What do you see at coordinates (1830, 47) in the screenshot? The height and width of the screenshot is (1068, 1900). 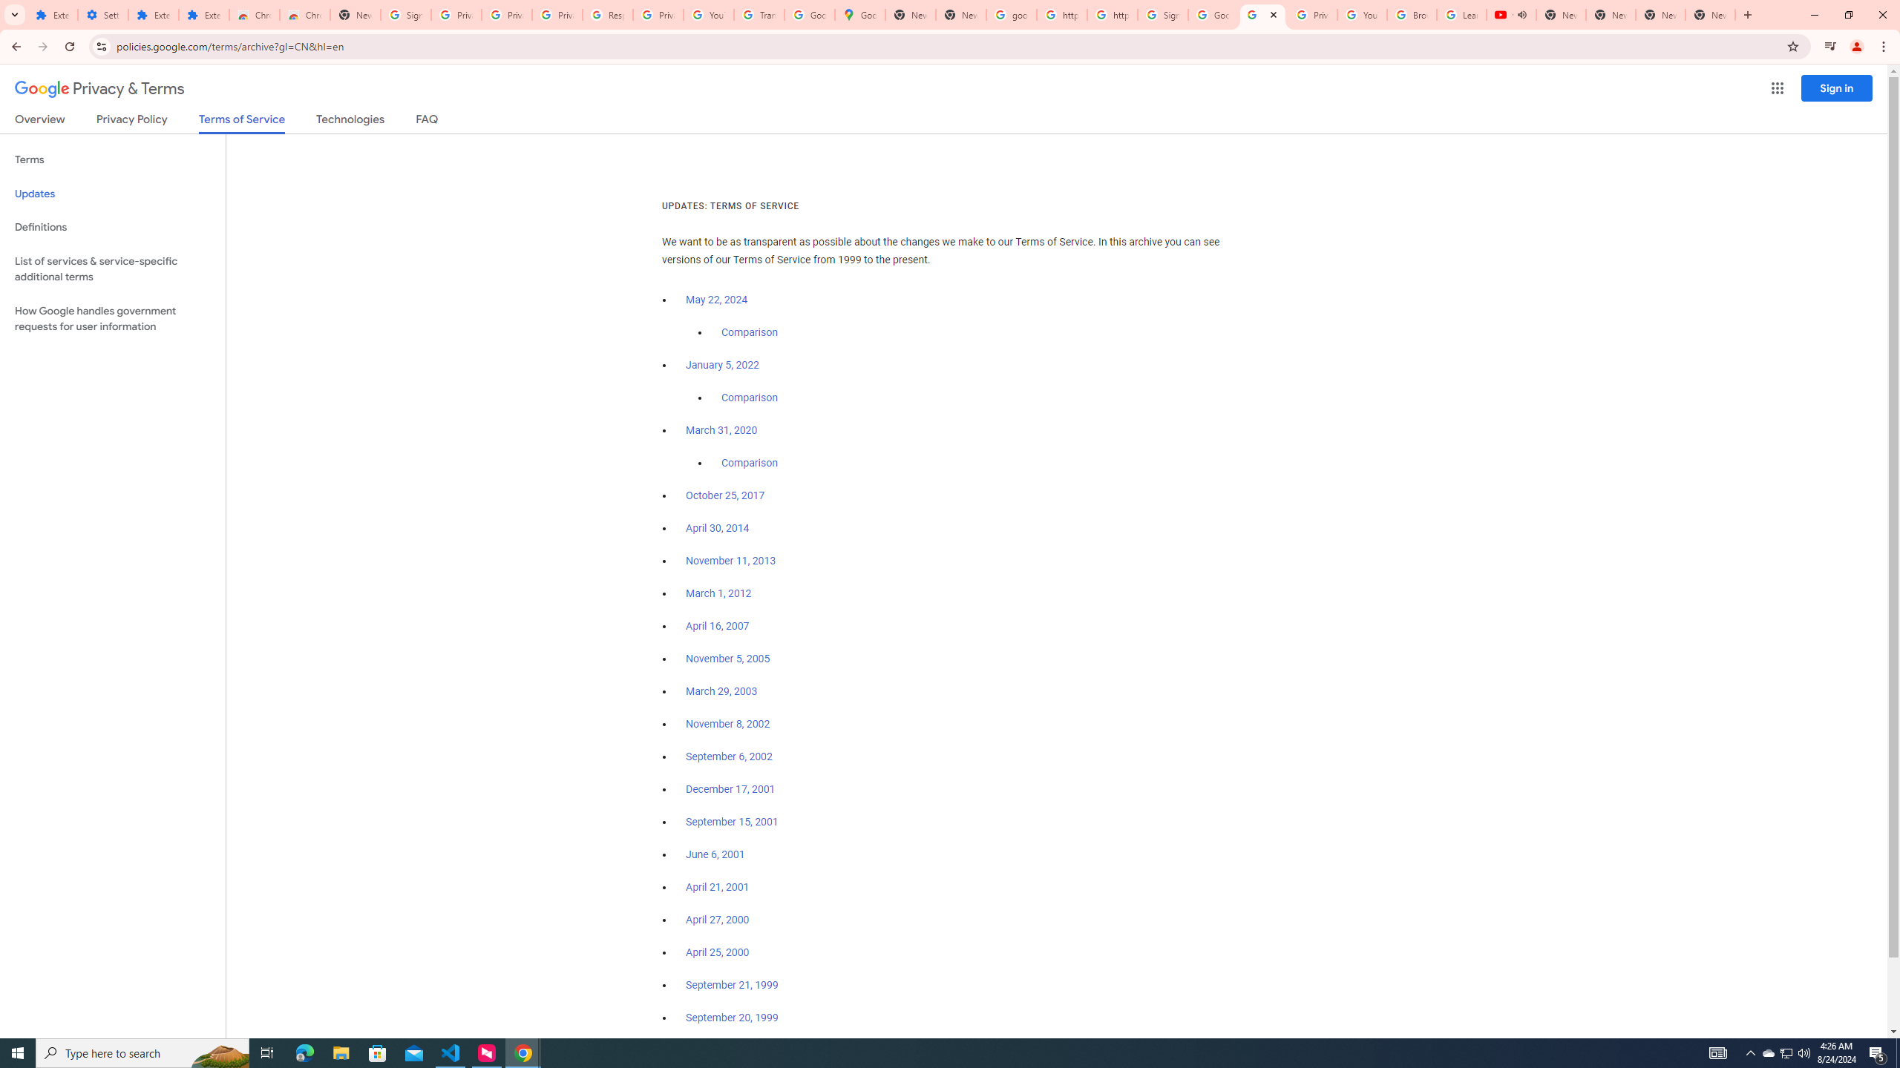 I see `Control your music, videos, and more` at bounding box center [1830, 47].